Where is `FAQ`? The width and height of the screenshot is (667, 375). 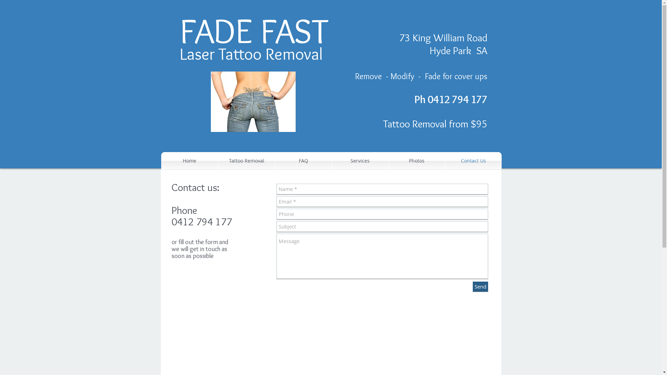 FAQ is located at coordinates (303, 161).